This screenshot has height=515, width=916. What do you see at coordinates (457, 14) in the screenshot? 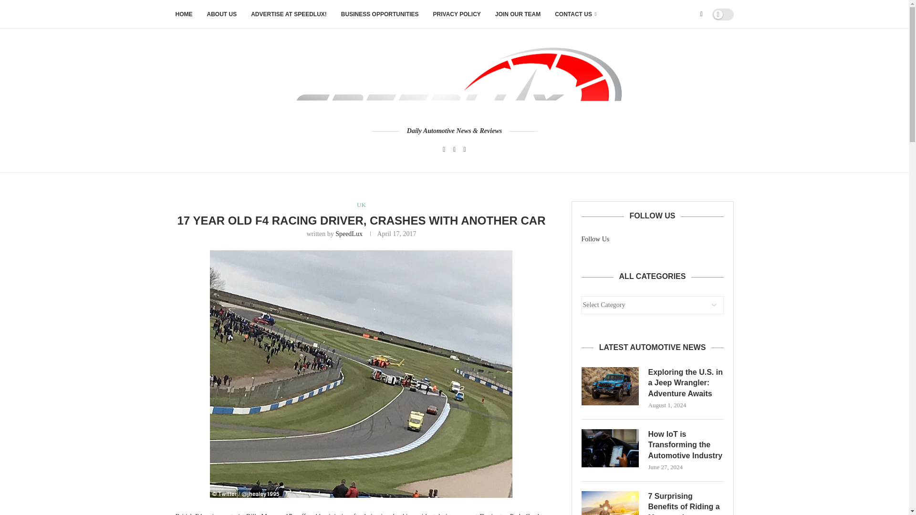
I see `PRIVACY POLICY` at bounding box center [457, 14].